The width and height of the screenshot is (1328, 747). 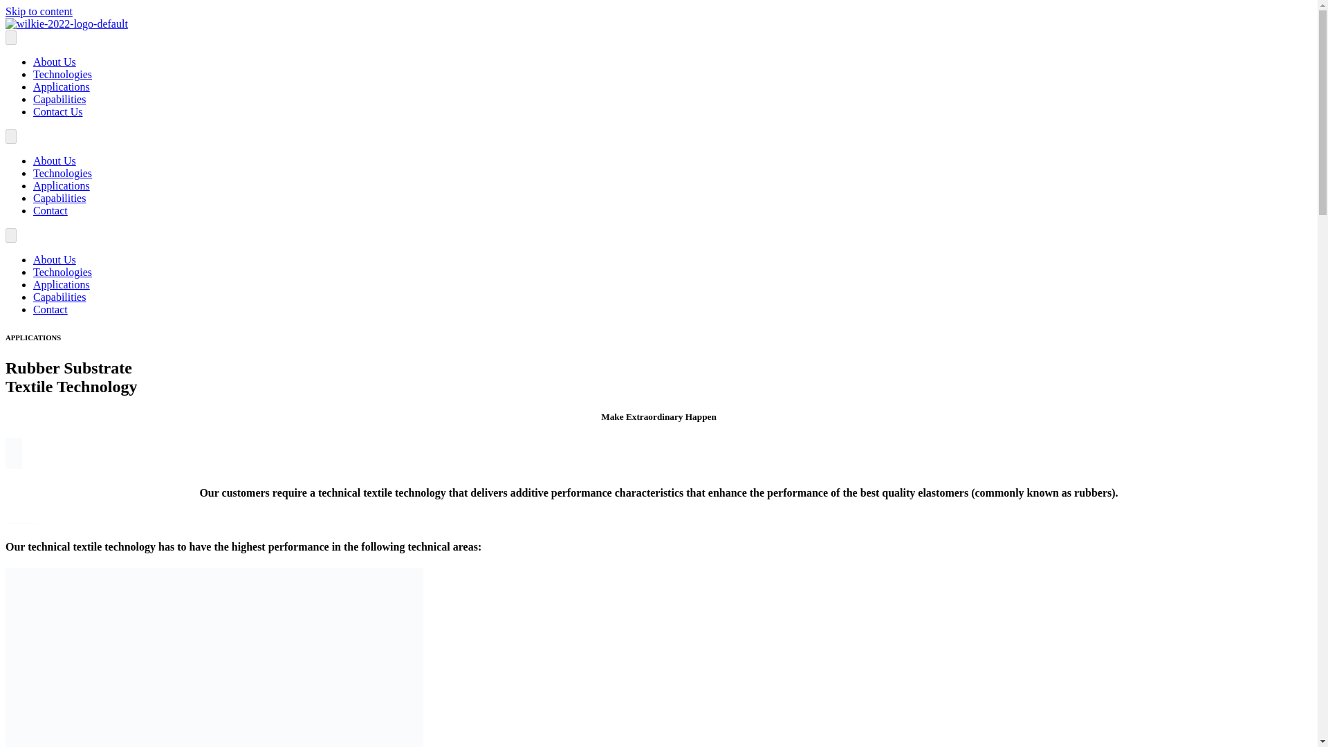 I want to click on About Us, so click(x=54, y=62).